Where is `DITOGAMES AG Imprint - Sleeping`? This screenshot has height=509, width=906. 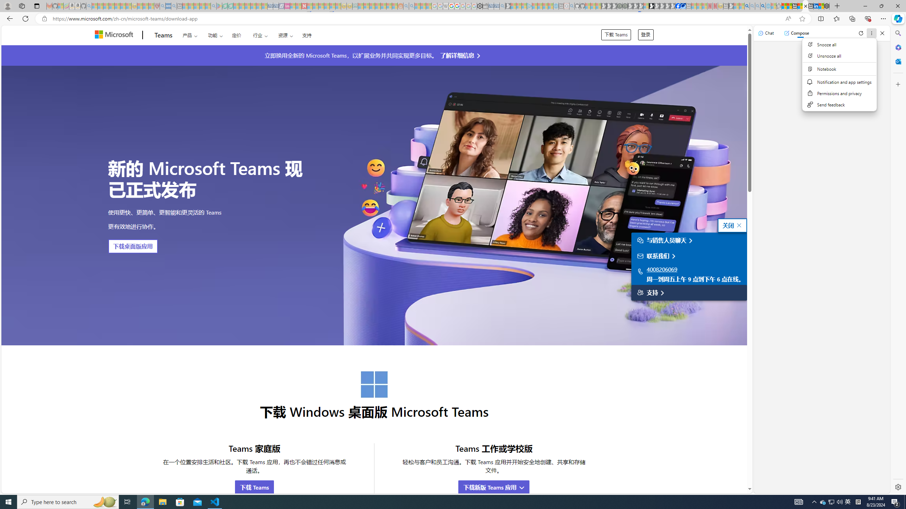
DITOGAMES AG Imprint - Sleeping is located at coordinates (355, 6).